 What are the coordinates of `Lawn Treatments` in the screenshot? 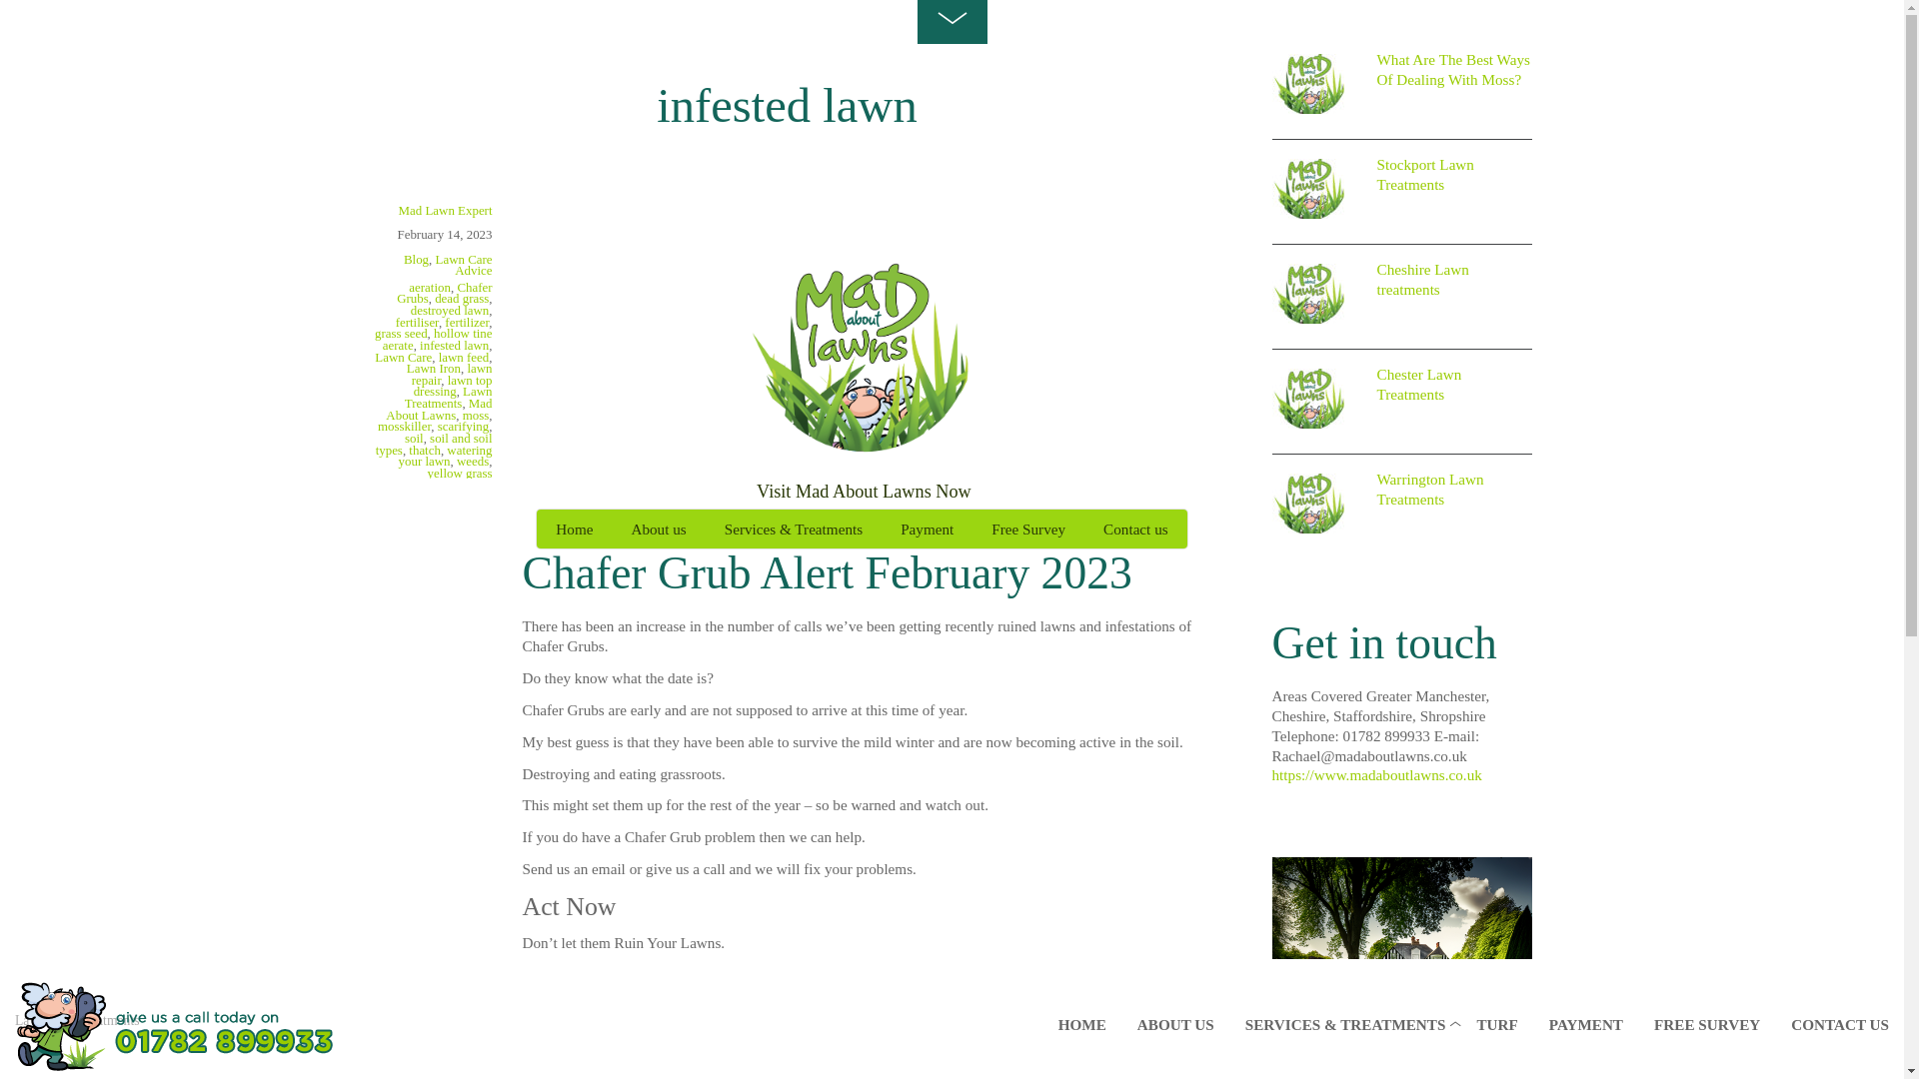 It's located at (449, 398).